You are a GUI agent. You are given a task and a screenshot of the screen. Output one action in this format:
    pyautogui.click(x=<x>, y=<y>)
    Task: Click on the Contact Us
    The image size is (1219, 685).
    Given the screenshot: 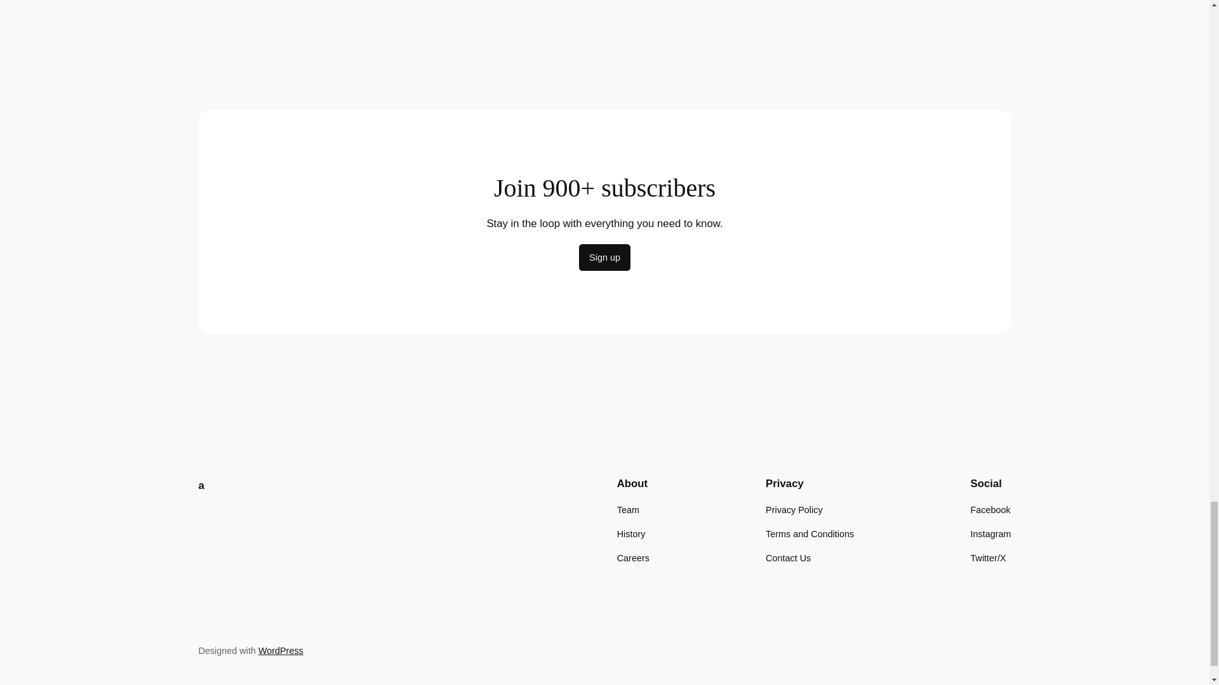 What is the action you would take?
    pyautogui.click(x=787, y=558)
    